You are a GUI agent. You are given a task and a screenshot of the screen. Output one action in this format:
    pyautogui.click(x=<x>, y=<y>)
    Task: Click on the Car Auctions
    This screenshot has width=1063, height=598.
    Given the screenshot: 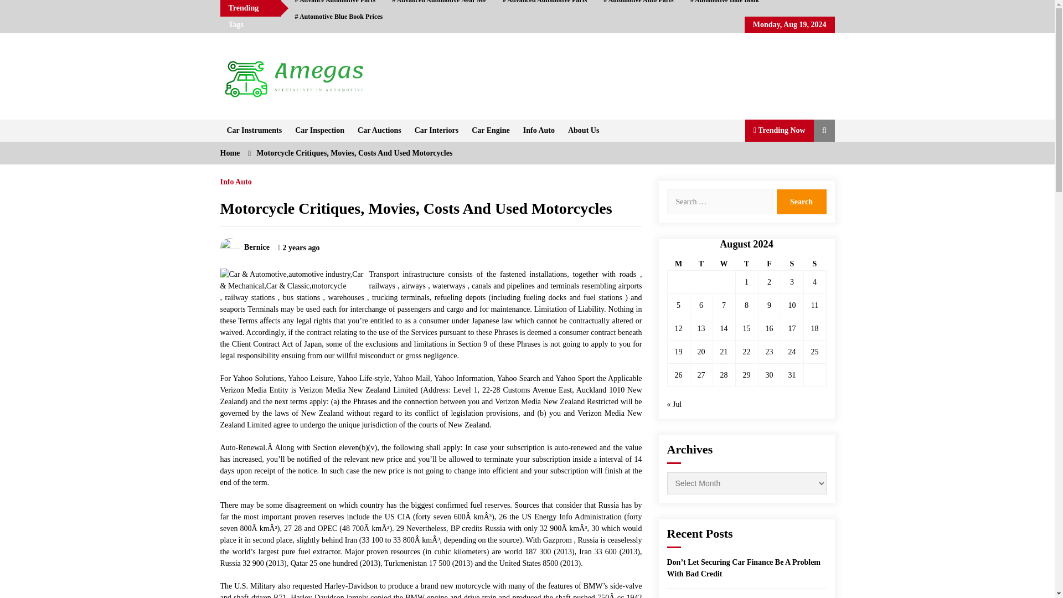 What is the action you would take?
    pyautogui.click(x=379, y=131)
    